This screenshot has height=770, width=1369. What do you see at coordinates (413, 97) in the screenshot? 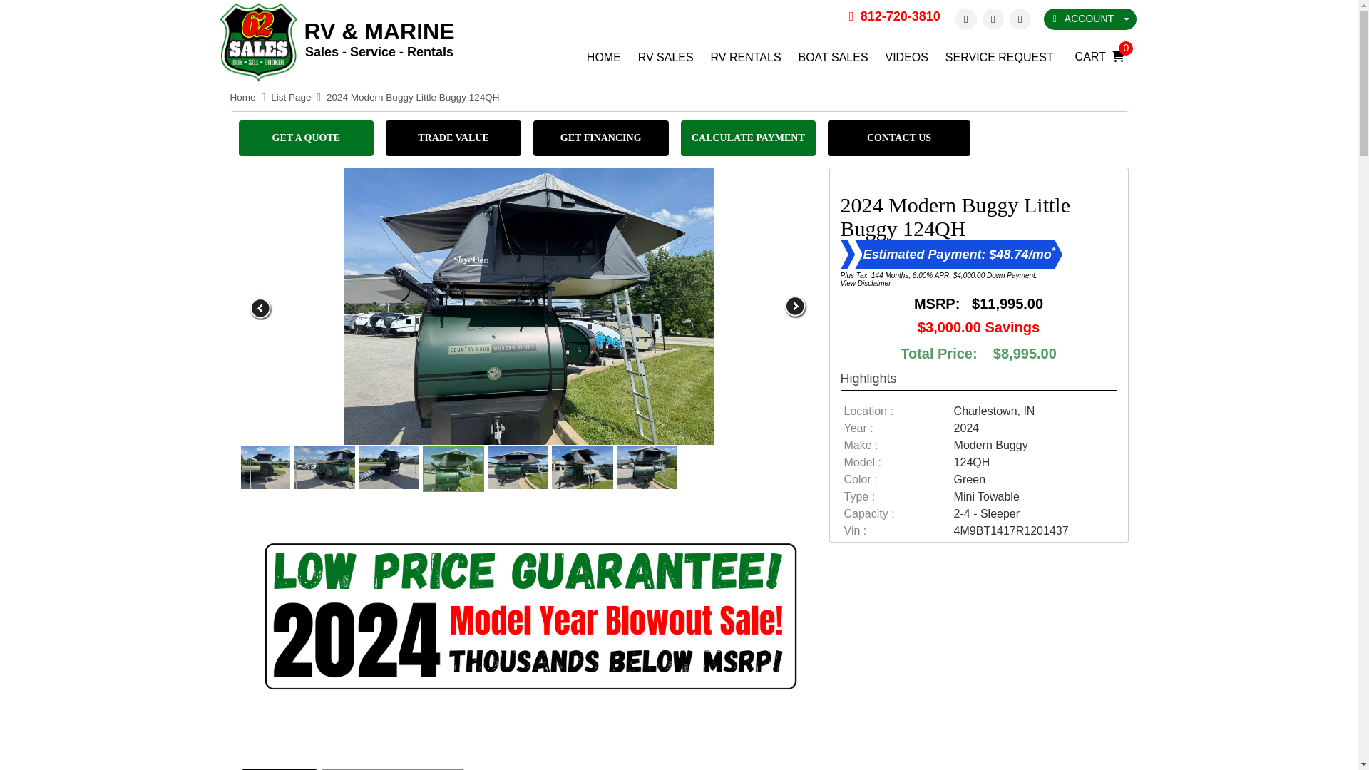
I see `2024 Modern Buggy Little Buggy 124QH` at bounding box center [413, 97].